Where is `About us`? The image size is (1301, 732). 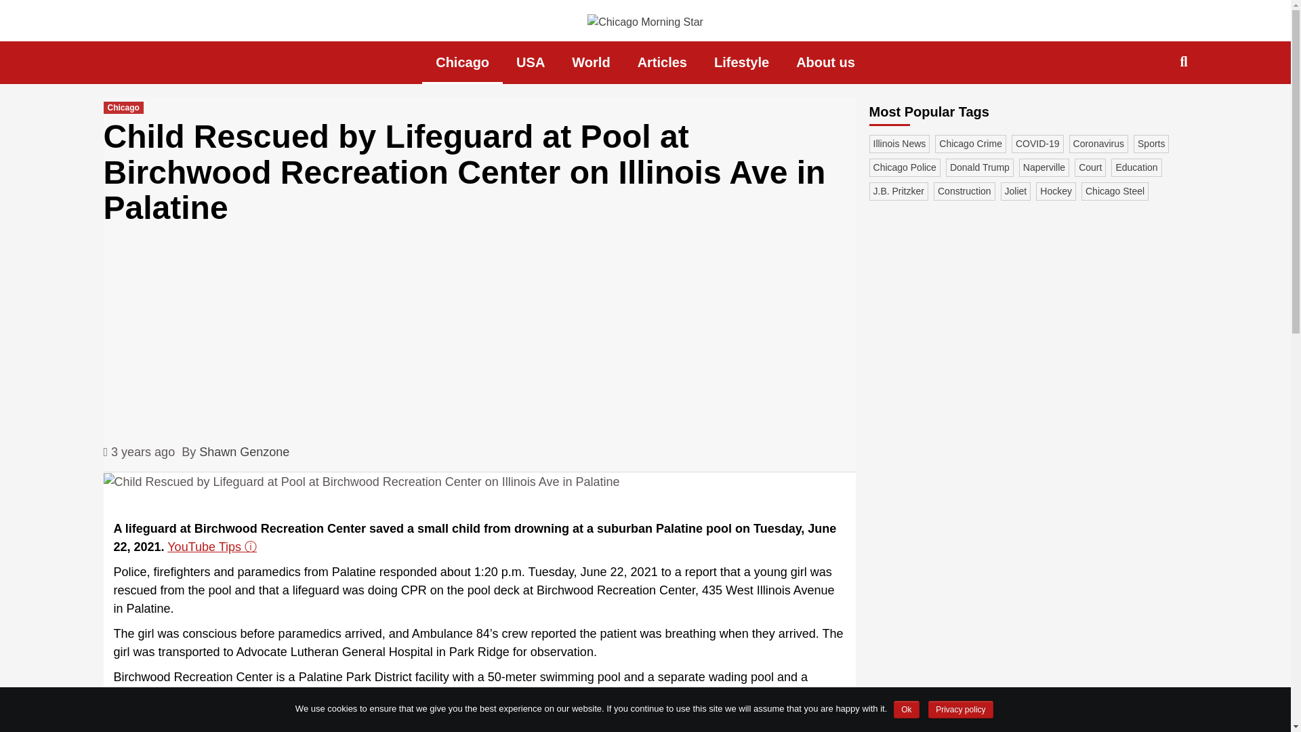 About us is located at coordinates (825, 62).